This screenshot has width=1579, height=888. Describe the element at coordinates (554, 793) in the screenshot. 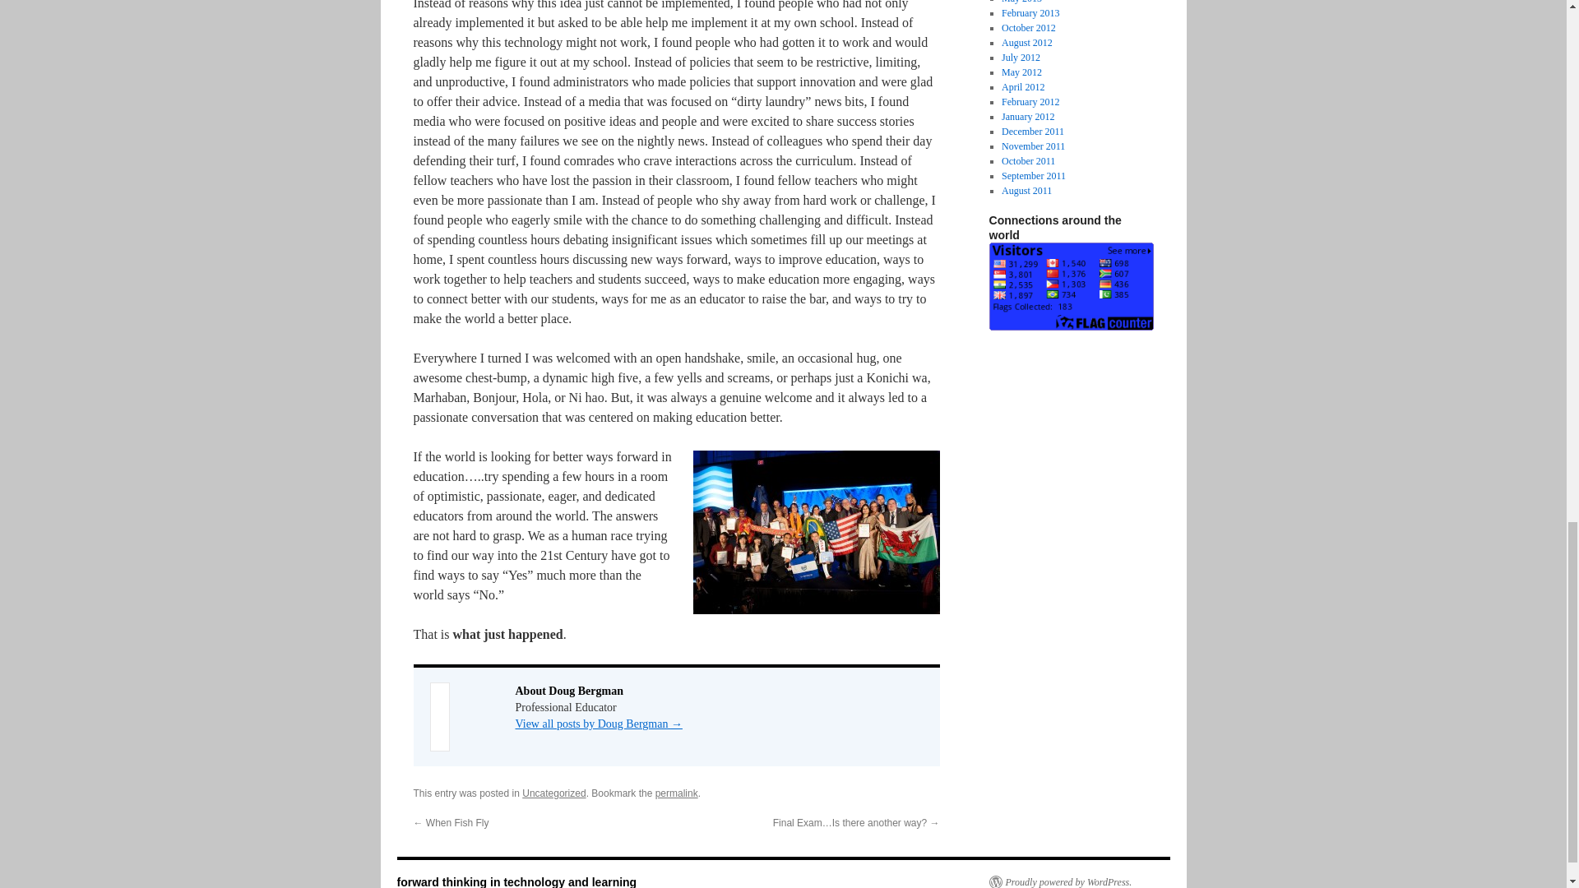

I see `Uncategorized` at that location.